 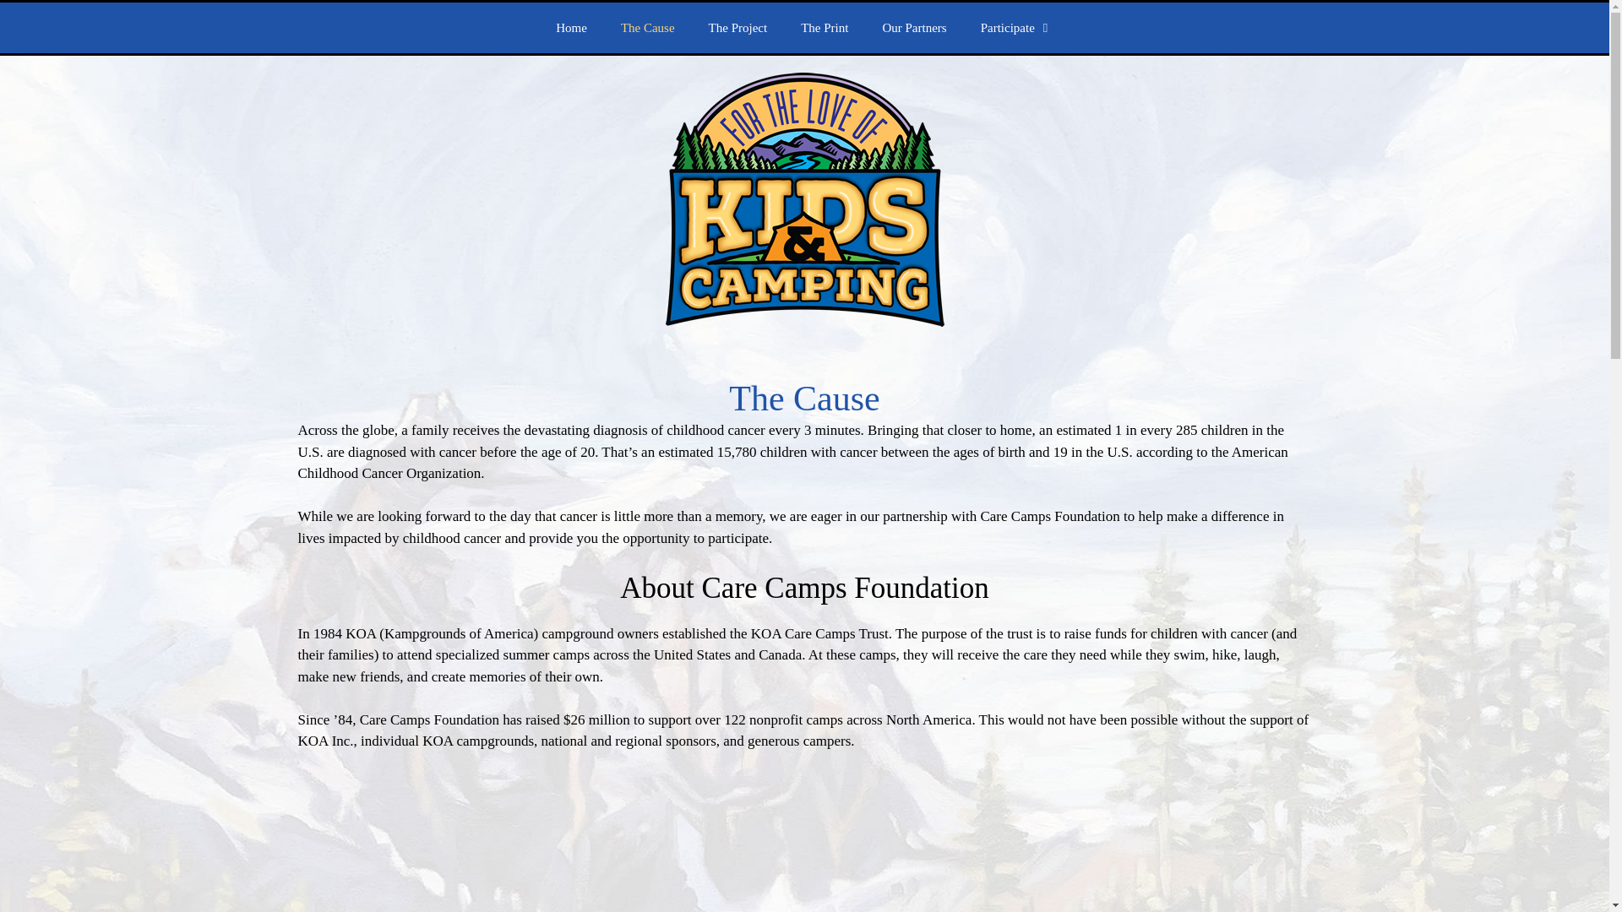 What do you see at coordinates (1017, 27) in the screenshot?
I see `Participate` at bounding box center [1017, 27].